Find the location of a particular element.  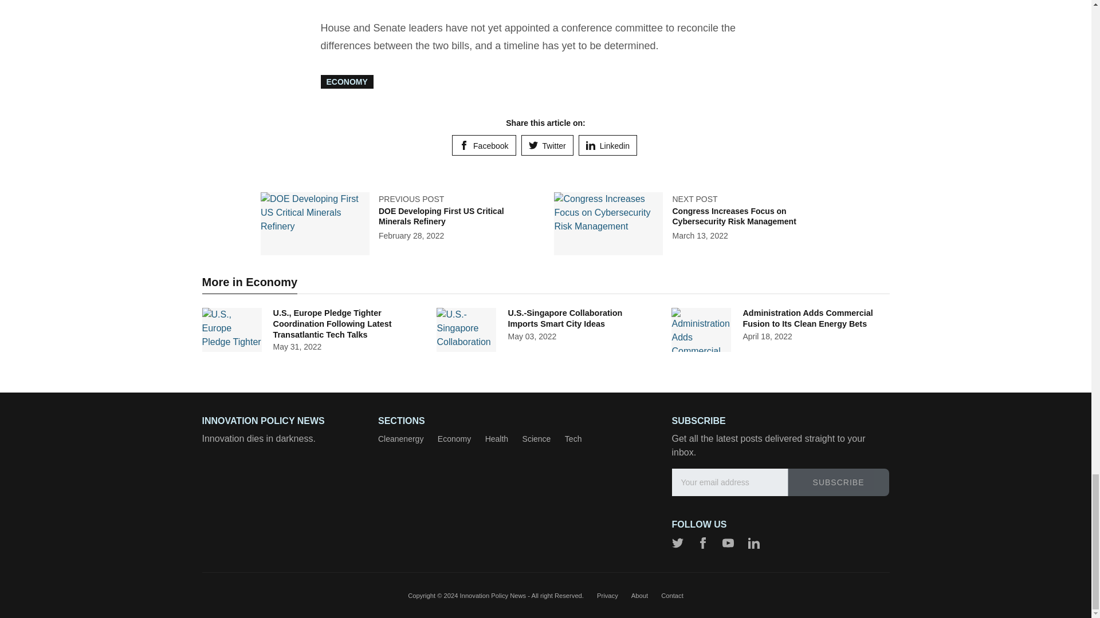

Linkedin is located at coordinates (607, 145).